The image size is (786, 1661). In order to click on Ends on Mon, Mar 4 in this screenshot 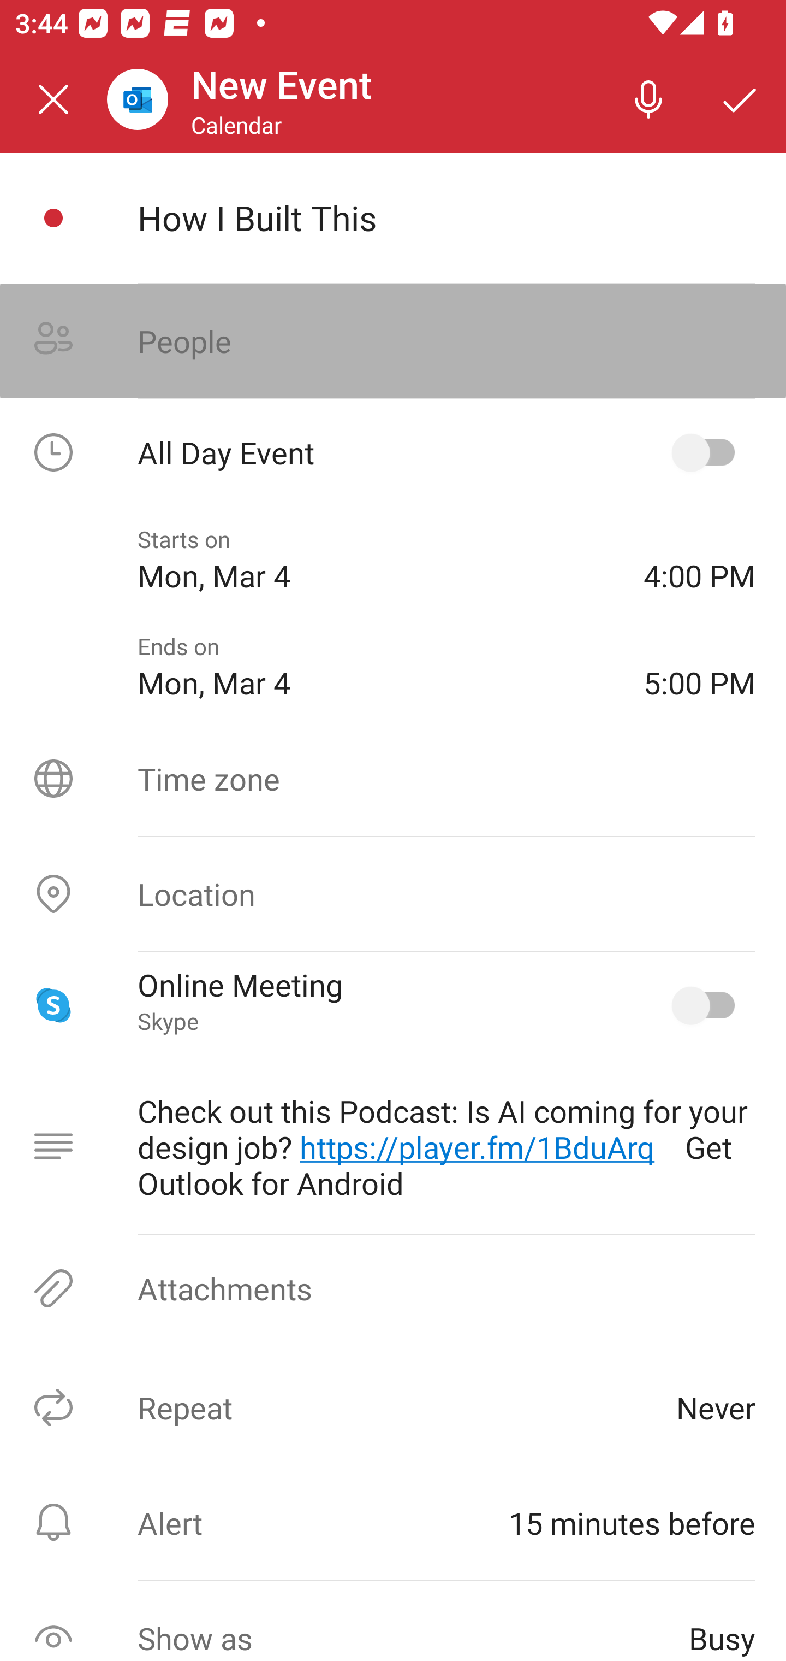, I will do `click(375, 667)`.